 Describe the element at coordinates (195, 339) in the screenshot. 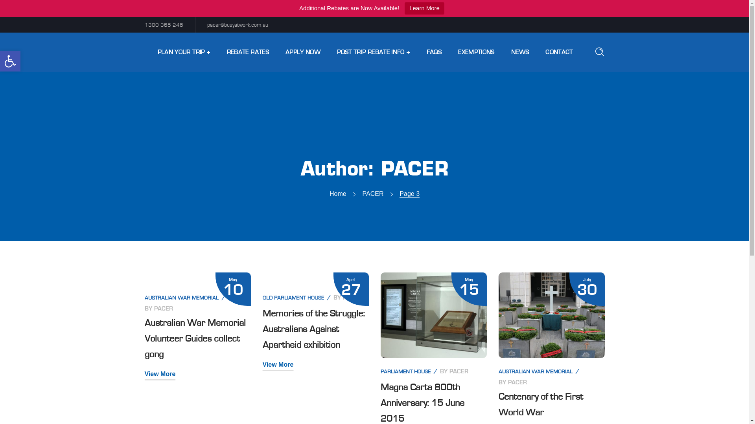

I see `Australian War Memorial Volunteer Guides collect gong` at that location.